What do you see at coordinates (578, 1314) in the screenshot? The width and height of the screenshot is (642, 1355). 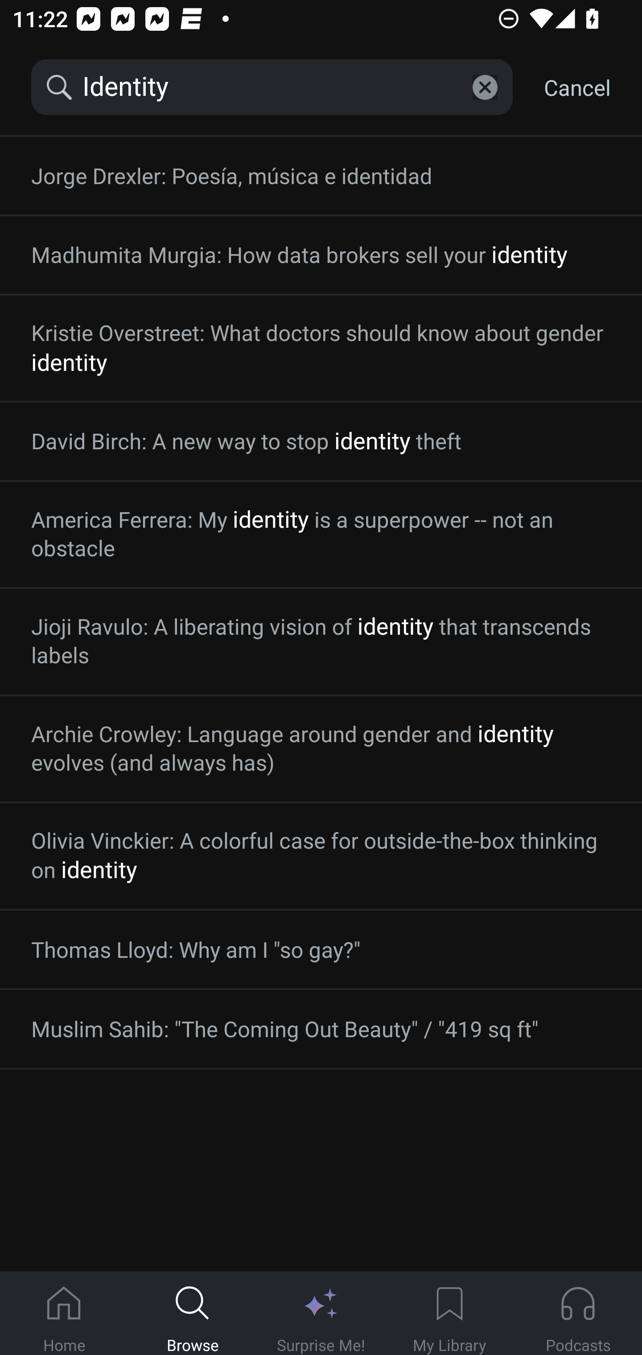 I see `Podcasts` at bounding box center [578, 1314].